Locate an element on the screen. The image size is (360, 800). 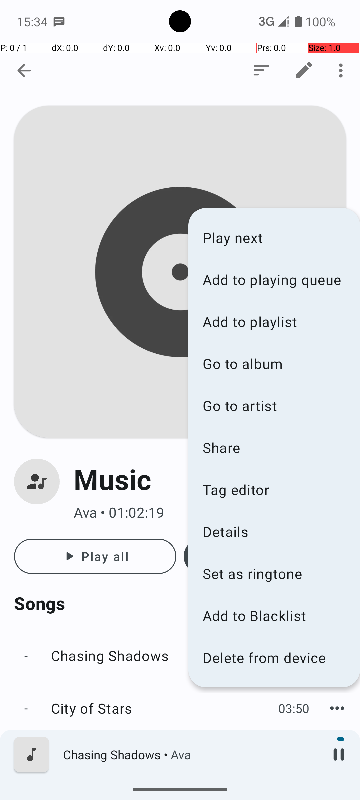
Add to playlist is located at coordinates (274, 321).